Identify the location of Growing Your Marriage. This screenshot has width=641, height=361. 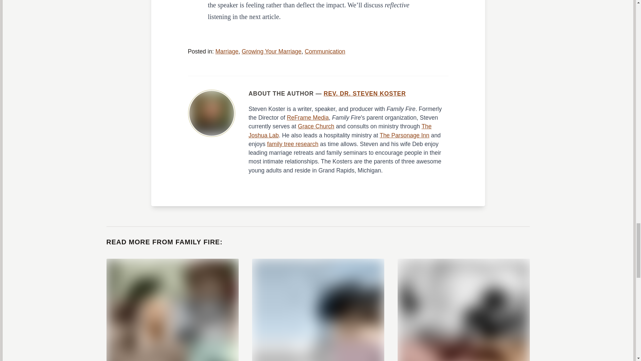
(271, 51).